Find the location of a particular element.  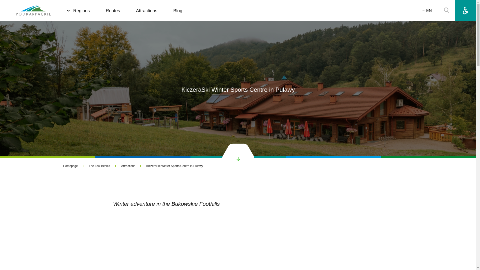

The Low Beskid is located at coordinates (105, 166).